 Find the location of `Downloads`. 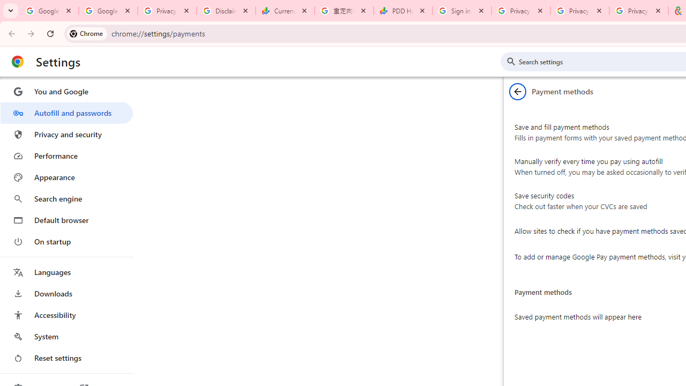

Downloads is located at coordinates (66, 294).